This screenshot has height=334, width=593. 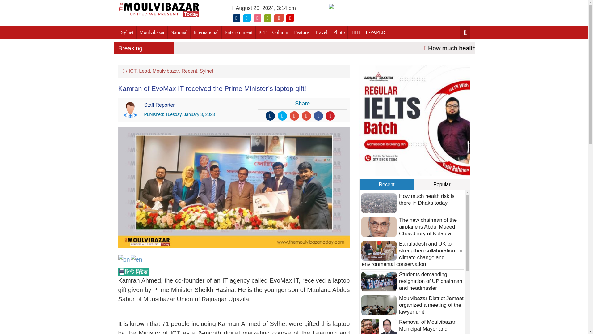 What do you see at coordinates (339, 32) in the screenshot?
I see `Photo` at bounding box center [339, 32].